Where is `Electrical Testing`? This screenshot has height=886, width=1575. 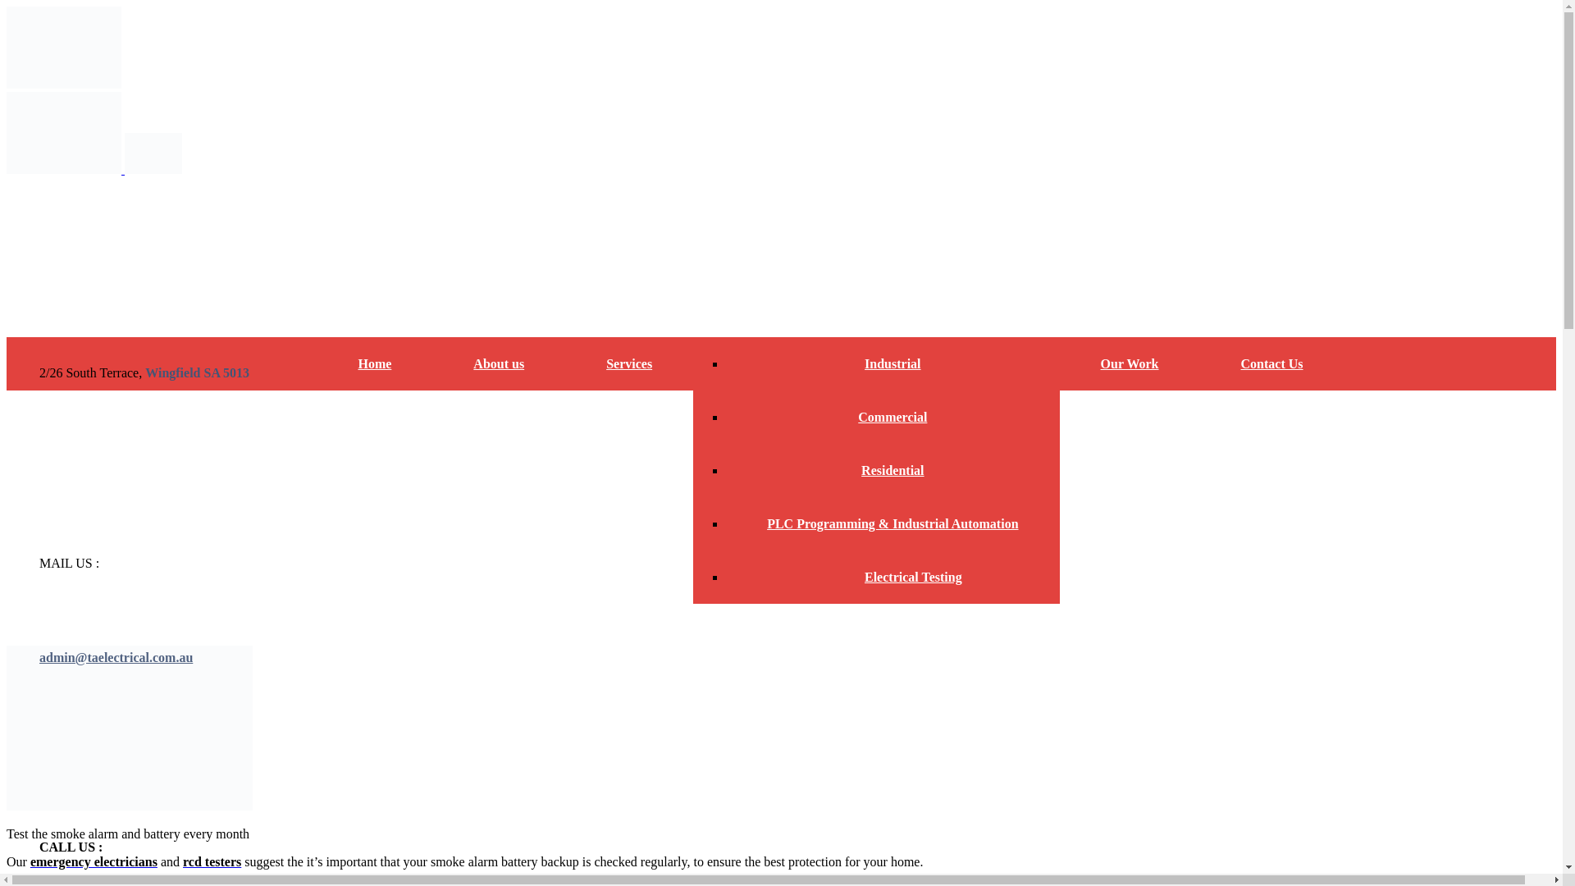 Electrical Testing is located at coordinates (892, 577).